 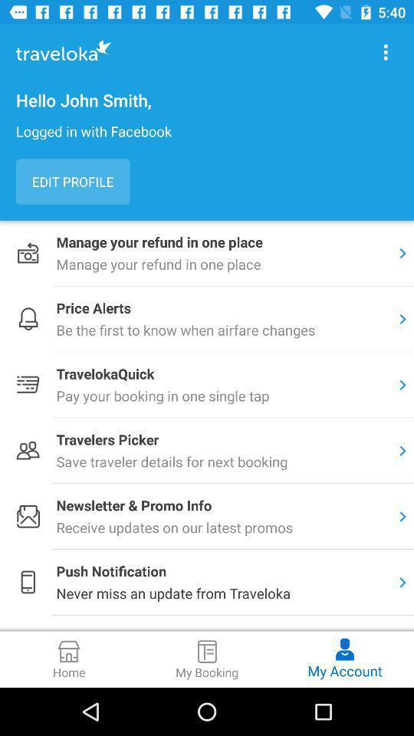 What do you see at coordinates (386, 52) in the screenshot?
I see `more information` at bounding box center [386, 52].